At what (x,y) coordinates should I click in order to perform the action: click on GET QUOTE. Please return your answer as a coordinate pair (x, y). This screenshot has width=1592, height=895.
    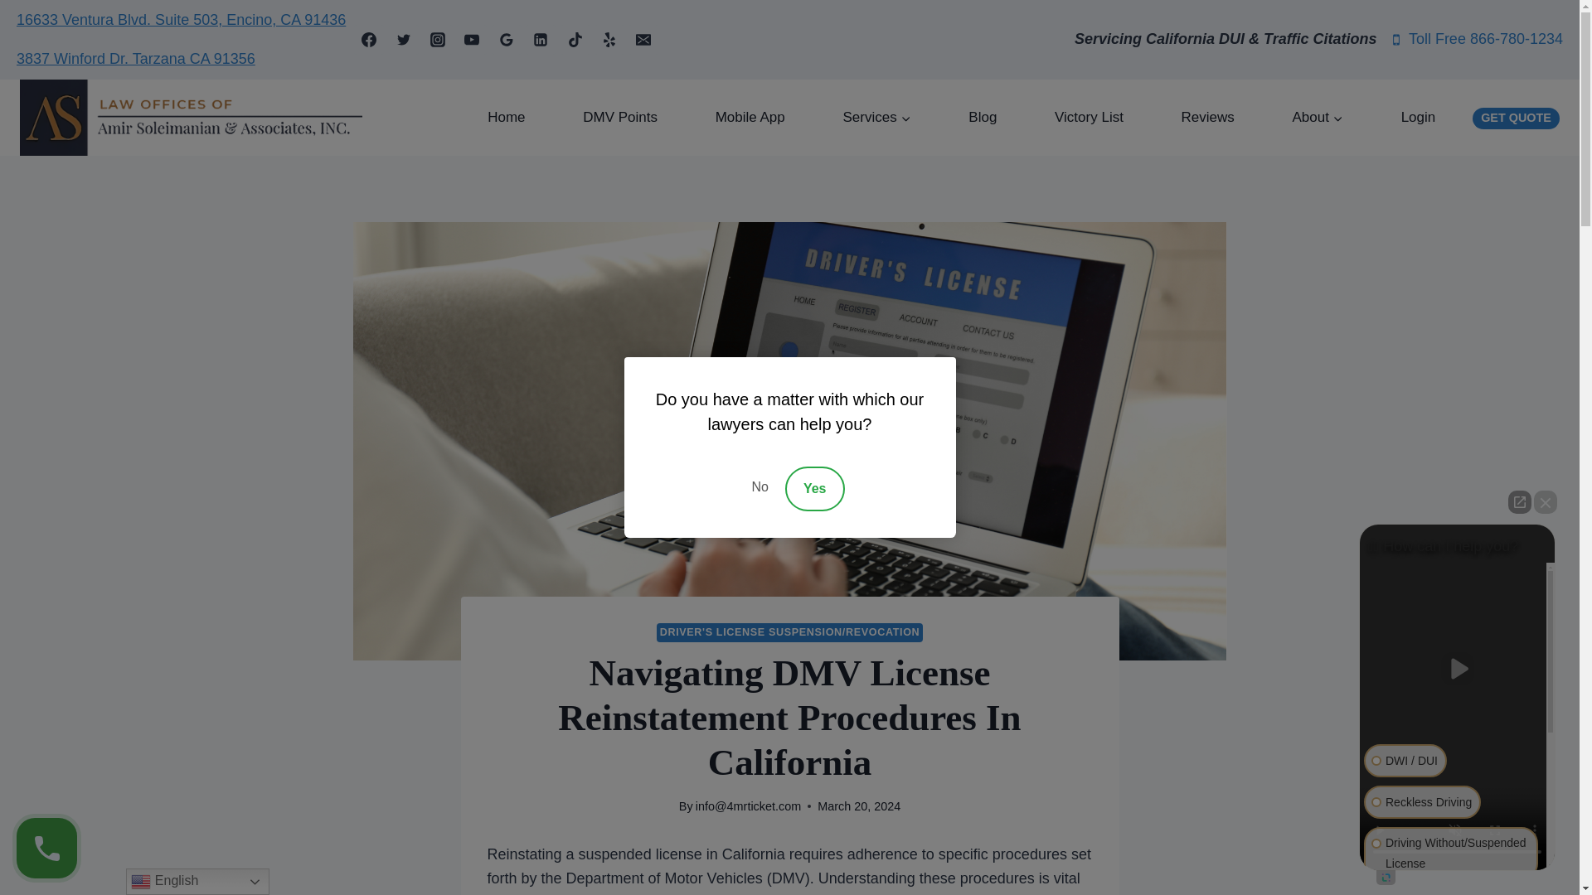
    Looking at the image, I should click on (1516, 118).